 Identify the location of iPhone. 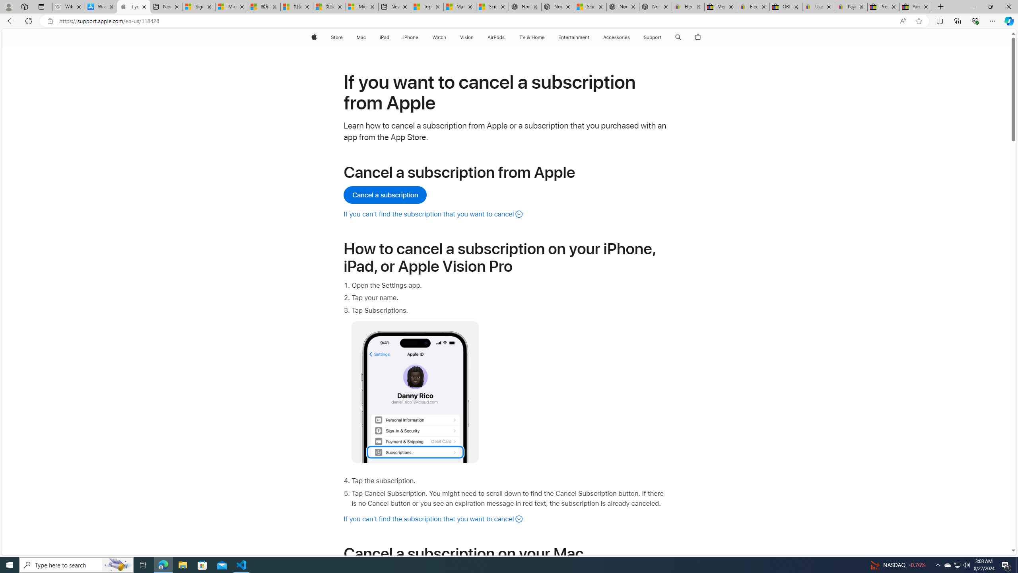
(410, 37).